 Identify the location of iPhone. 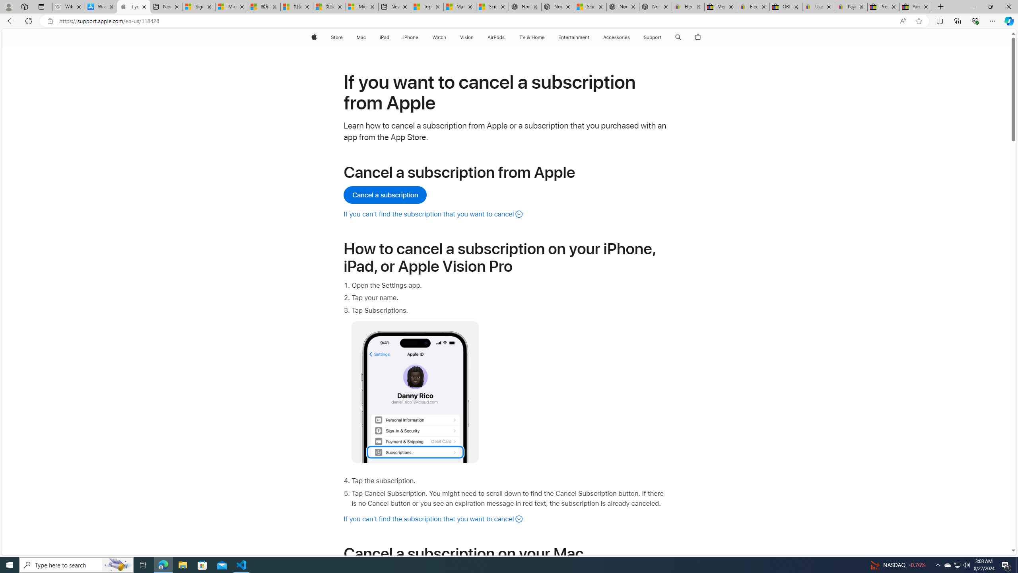
(410, 37).